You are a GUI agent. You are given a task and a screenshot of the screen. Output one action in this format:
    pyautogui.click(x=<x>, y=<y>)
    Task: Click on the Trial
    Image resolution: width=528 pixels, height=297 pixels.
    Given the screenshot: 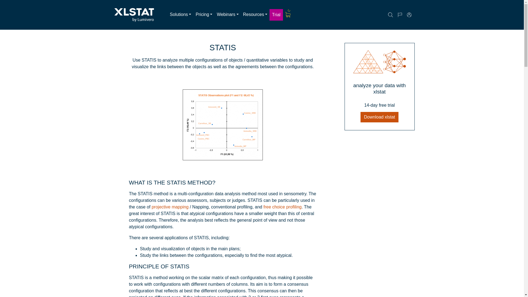 What is the action you would take?
    pyautogui.click(x=276, y=15)
    